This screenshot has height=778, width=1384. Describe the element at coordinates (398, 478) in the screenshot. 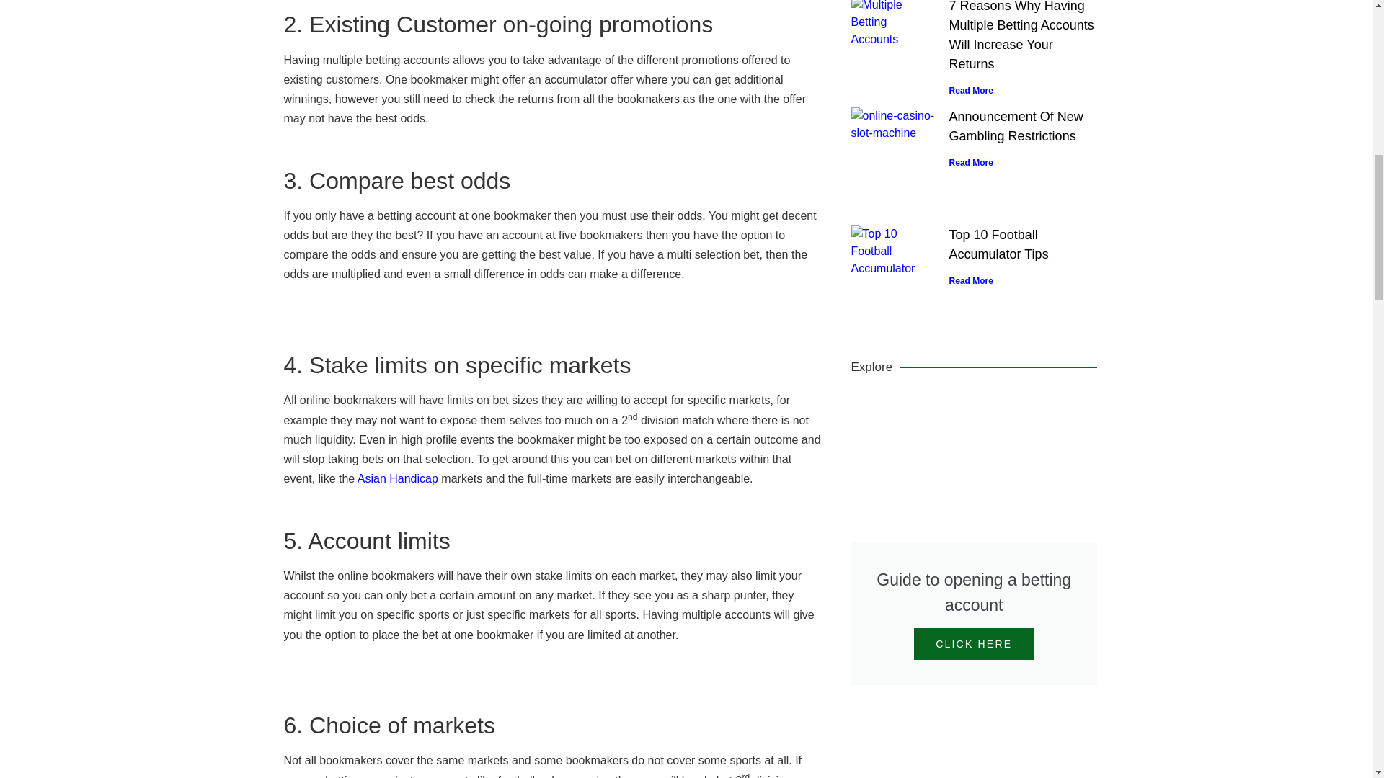

I see `Asian Handicap` at that location.